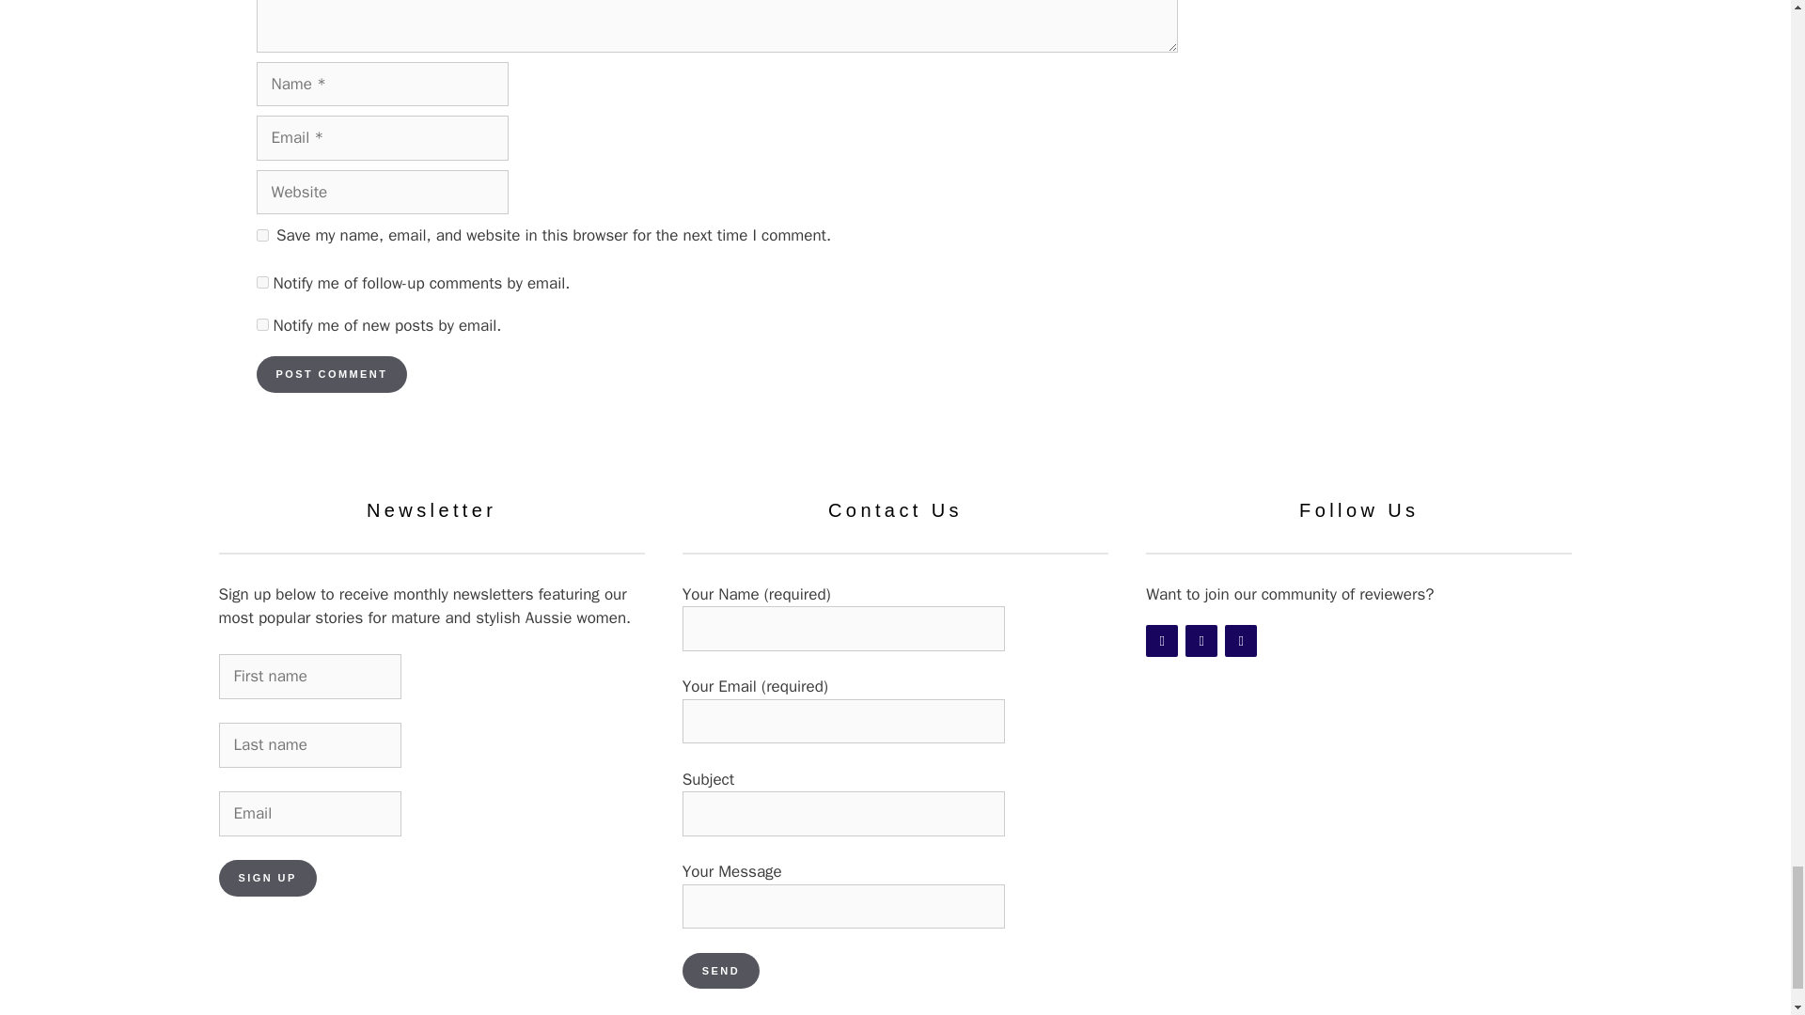  What do you see at coordinates (267, 878) in the screenshot?
I see `Sign up` at bounding box center [267, 878].